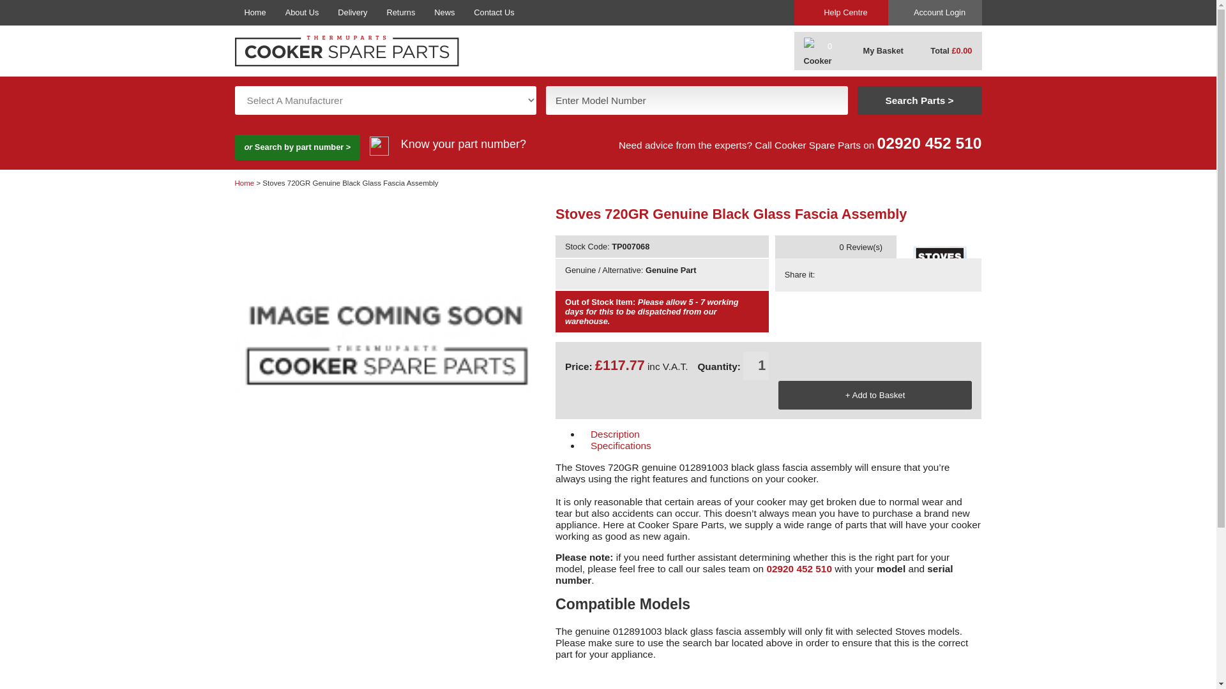 The image size is (1226, 689). Describe the element at coordinates (401, 13) in the screenshot. I see `Returns` at that location.